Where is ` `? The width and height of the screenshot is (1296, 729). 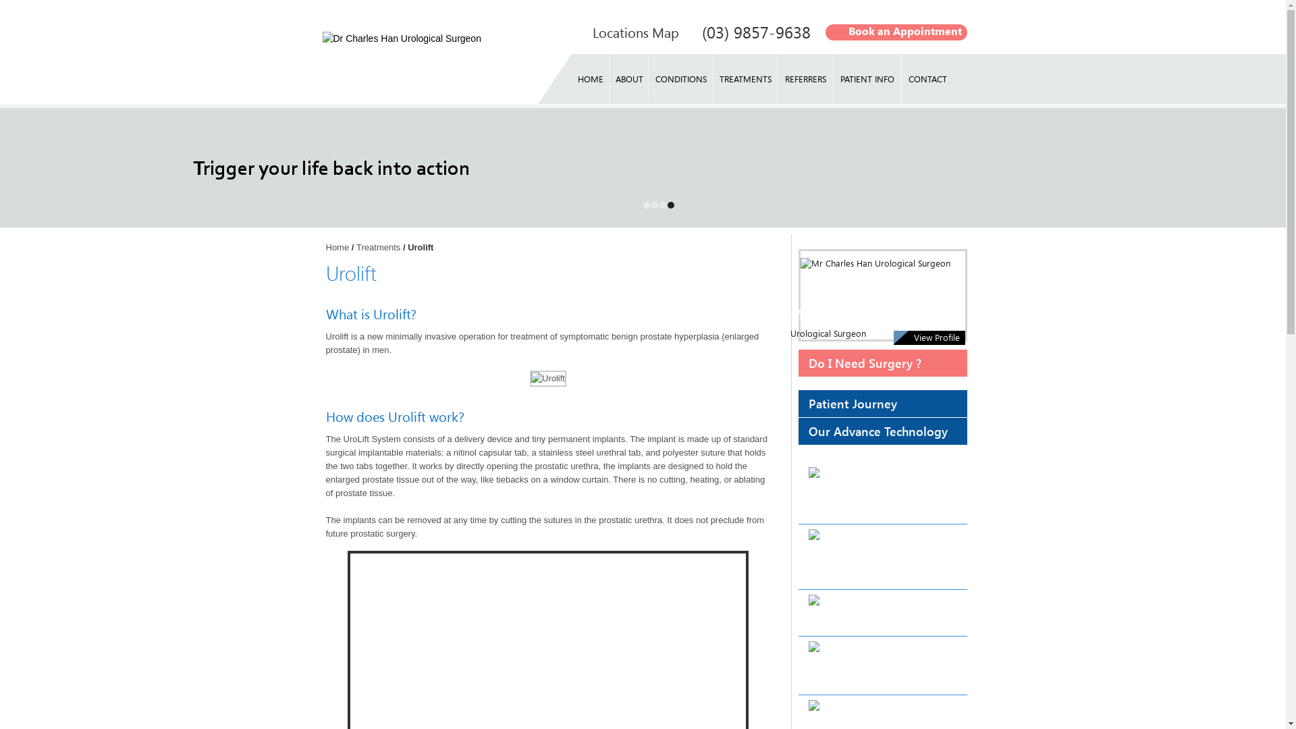
  is located at coordinates (662, 209).